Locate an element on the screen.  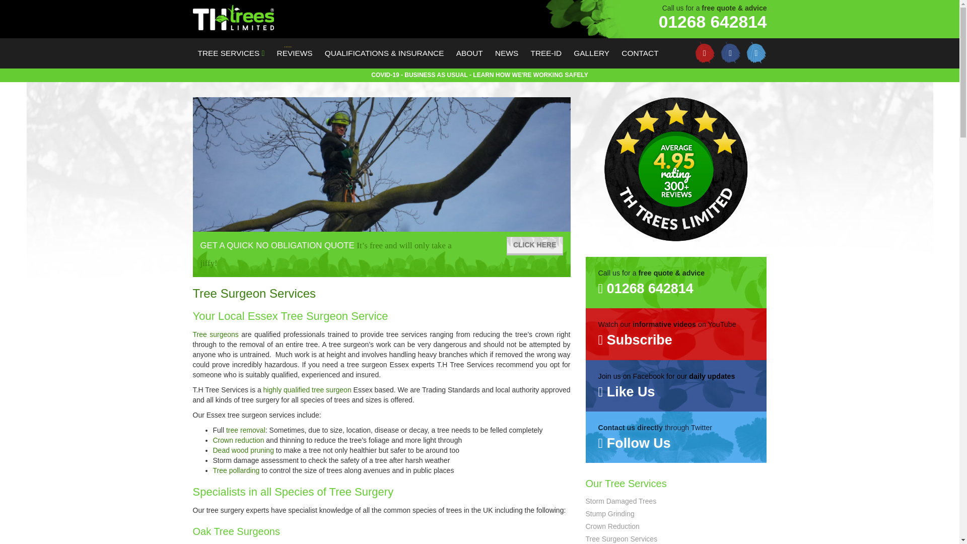
Tree Services is located at coordinates (231, 53).